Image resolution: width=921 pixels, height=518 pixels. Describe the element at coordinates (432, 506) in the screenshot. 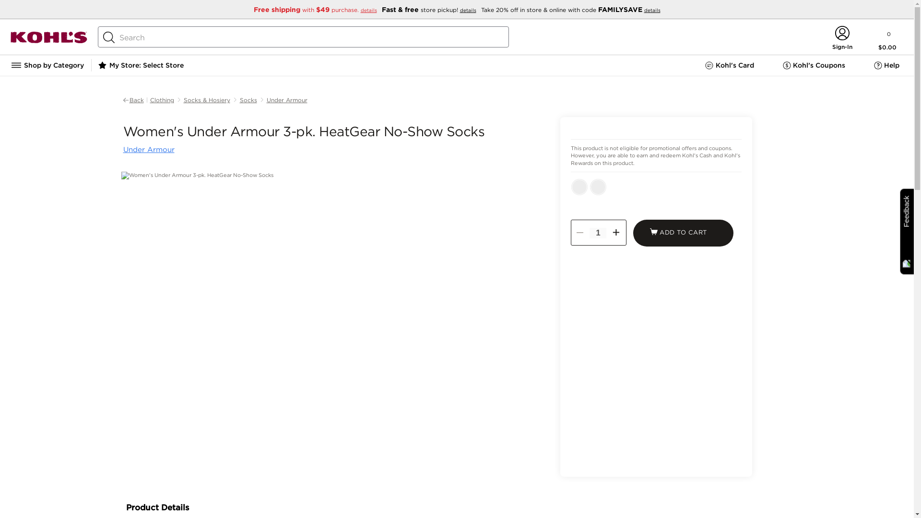

I see `Product Details` at that location.